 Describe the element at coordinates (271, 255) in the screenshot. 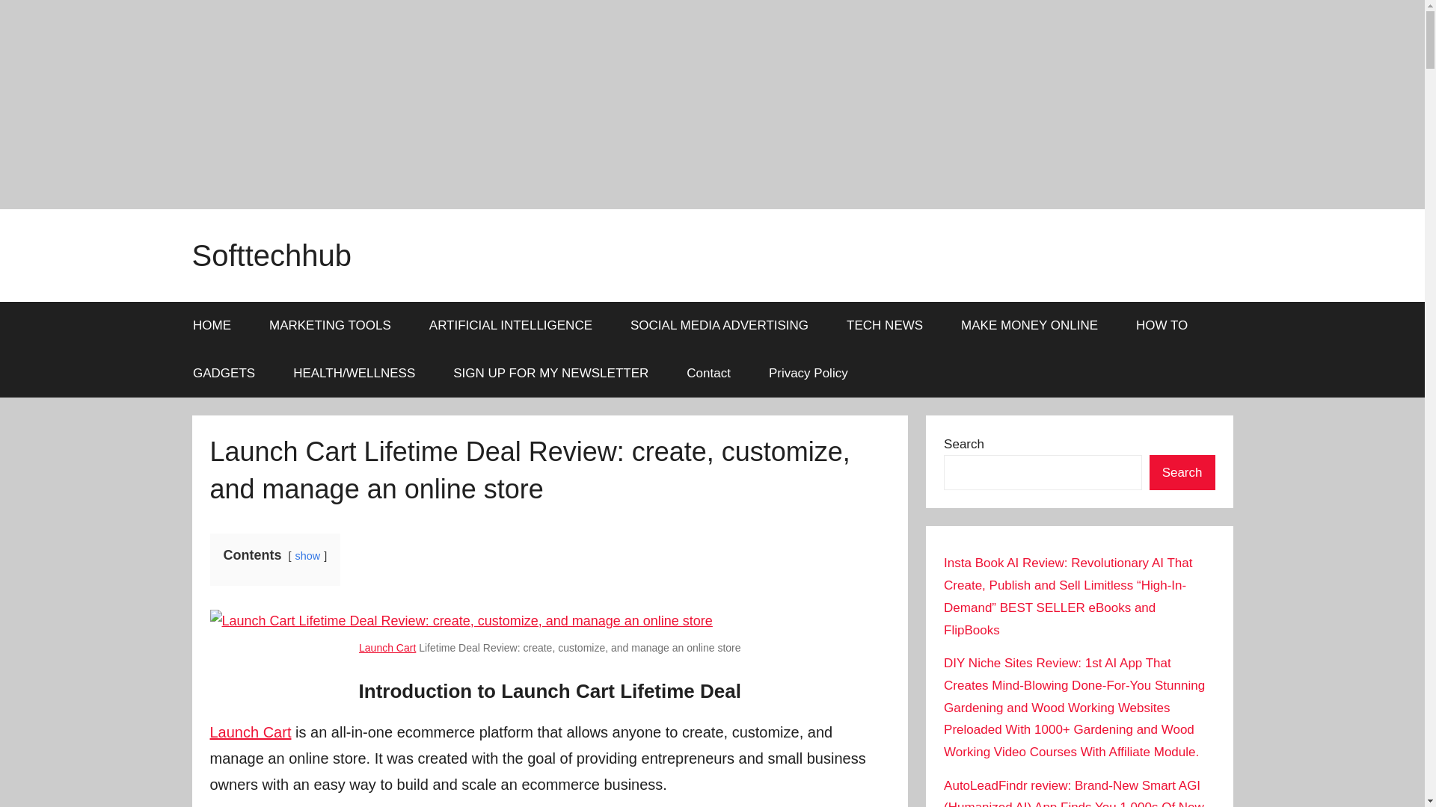

I see `Softtechhub` at that location.